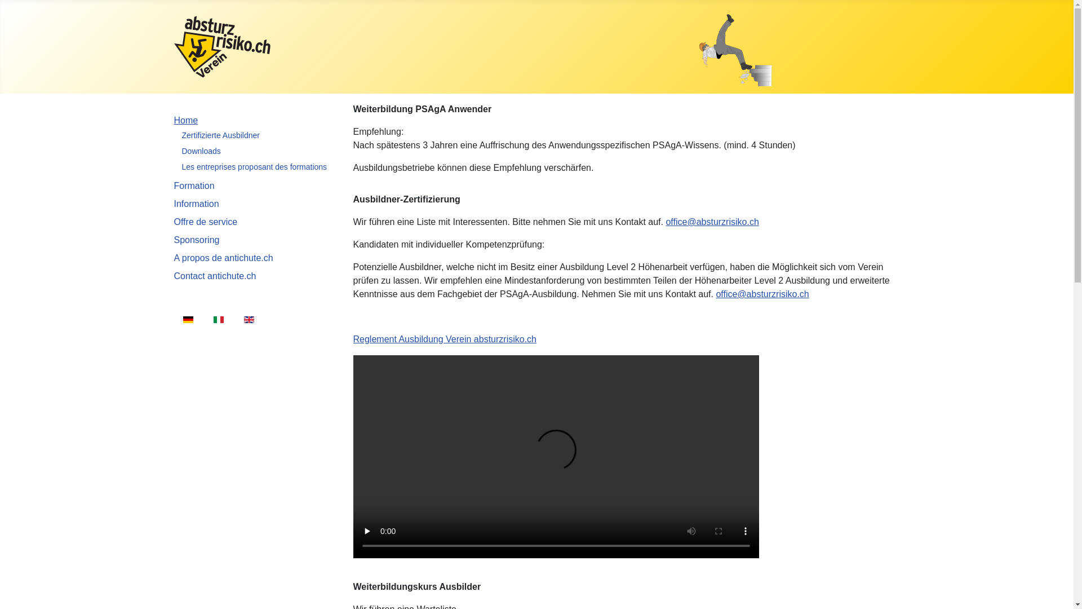  What do you see at coordinates (188, 320) in the screenshot?
I see `de` at bounding box center [188, 320].